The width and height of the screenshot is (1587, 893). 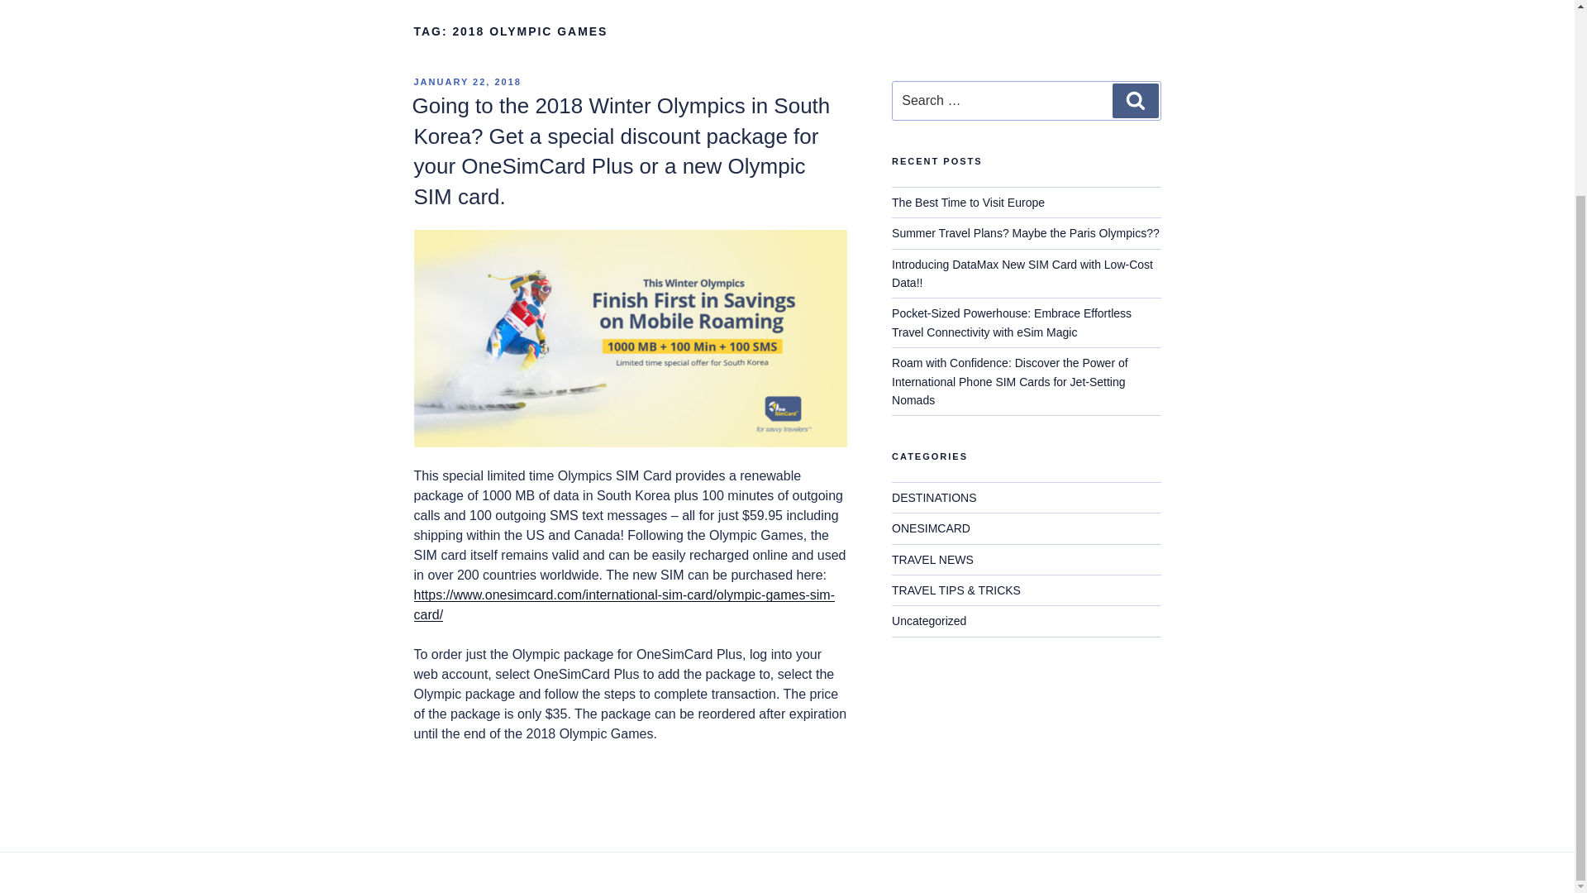 What do you see at coordinates (1135, 101) in the screenshot?
I see `Search` at bounding box center [1135, 101].